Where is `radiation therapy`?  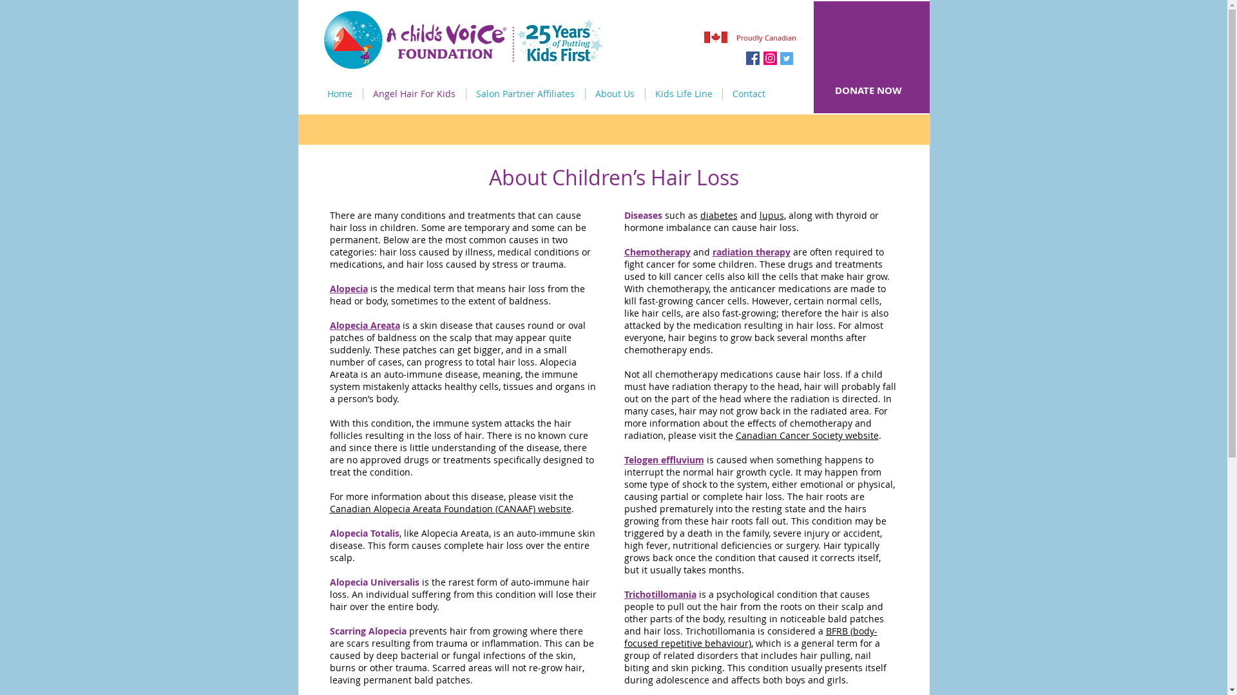 radiation therapy is located at coordinates (751, 252).